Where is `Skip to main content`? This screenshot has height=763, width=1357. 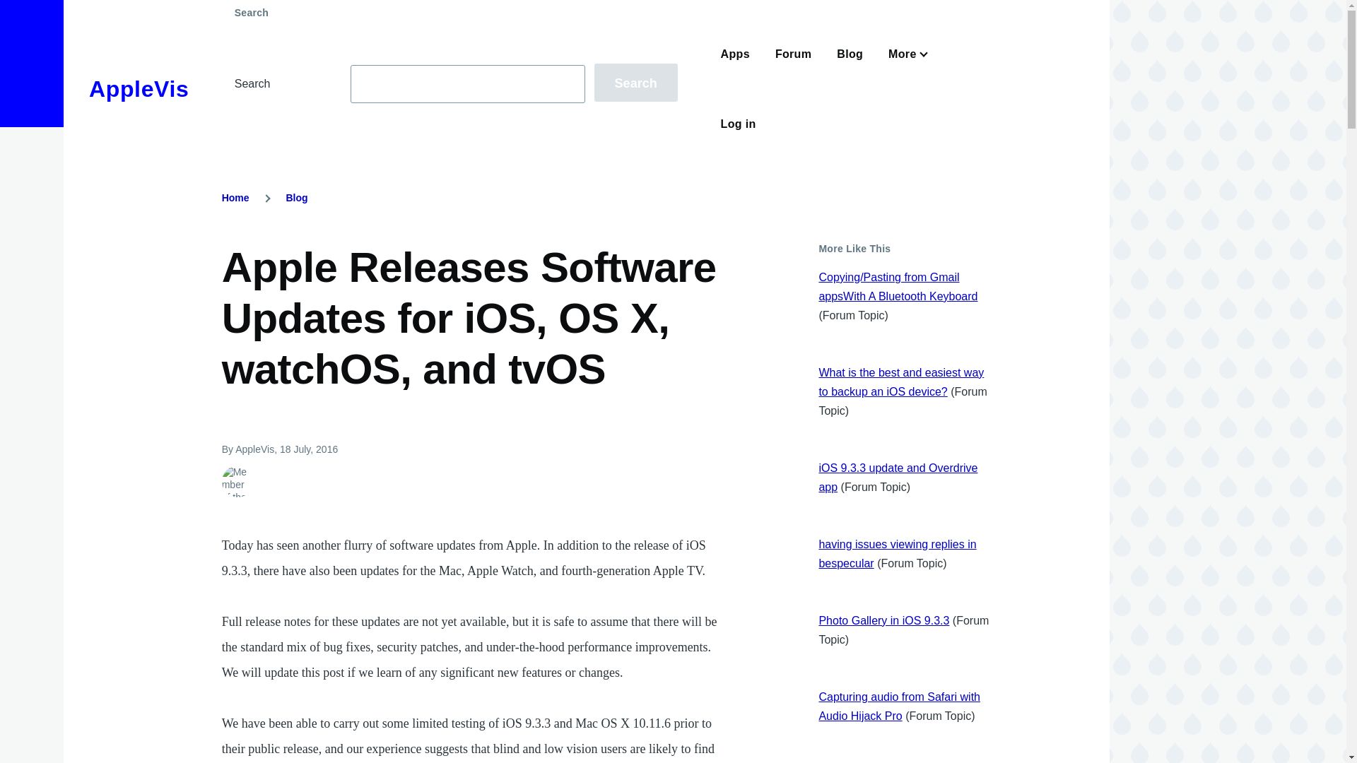 Skip to main content is located at coordinates (555, 6).